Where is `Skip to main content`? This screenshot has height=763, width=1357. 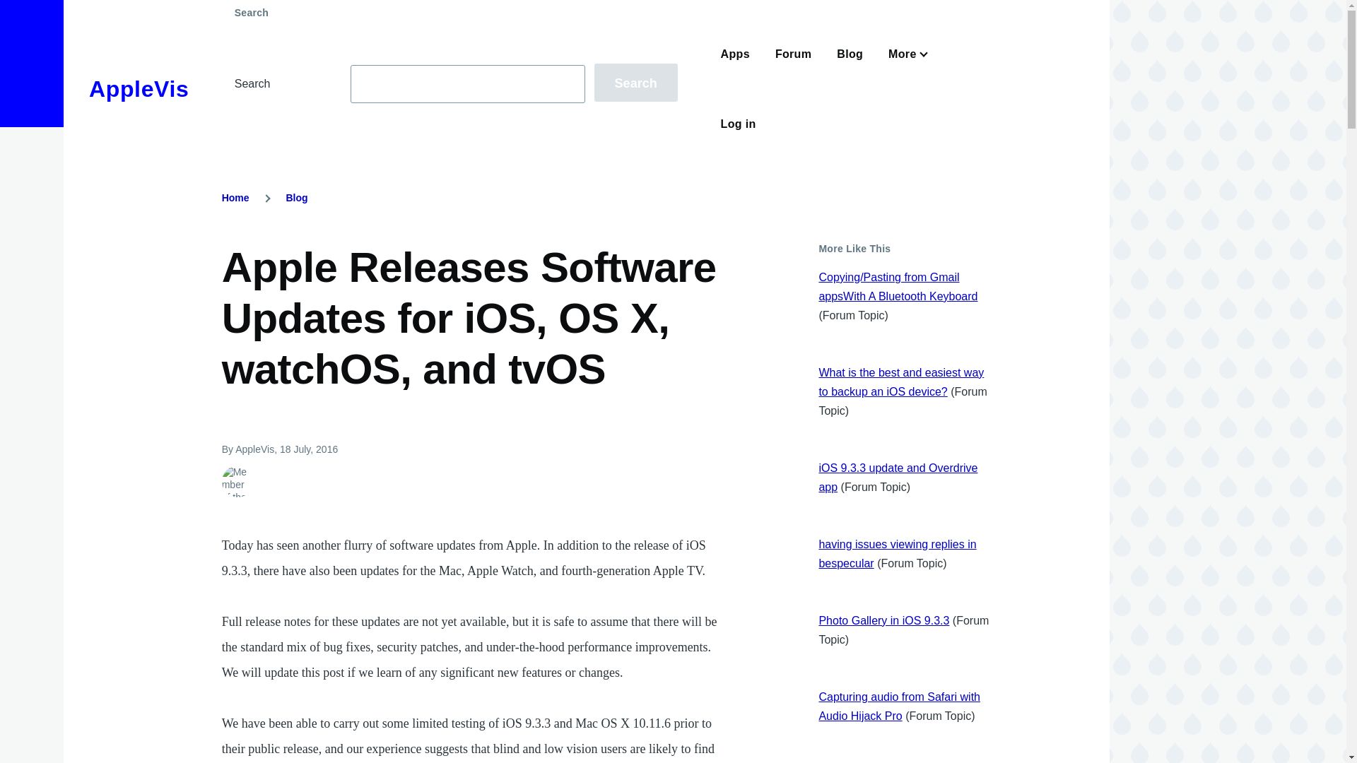 Skip to main content is located at coordinates (555, 6).